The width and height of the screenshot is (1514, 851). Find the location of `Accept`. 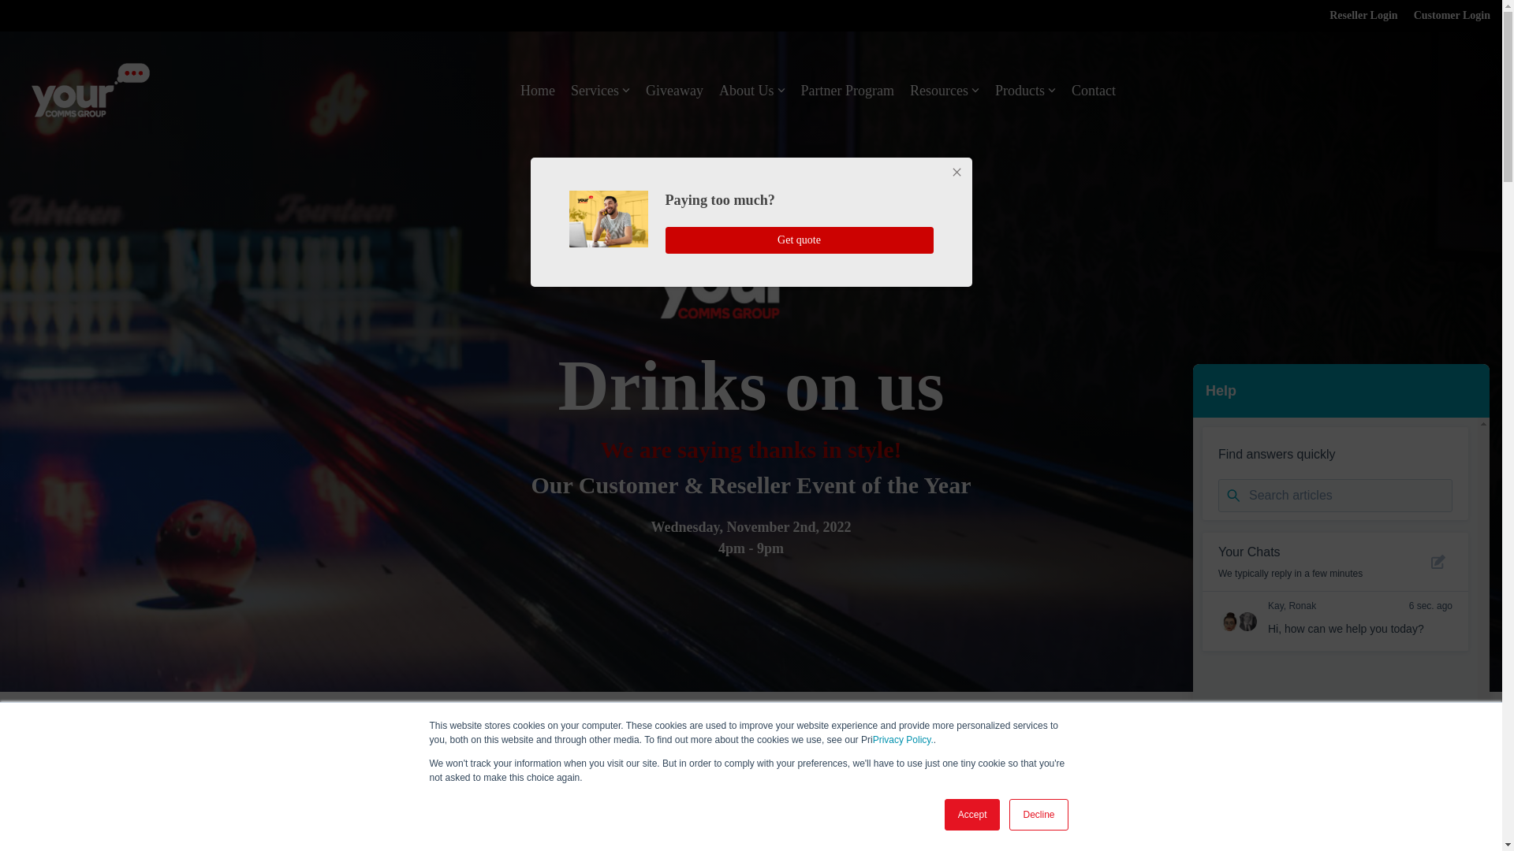

Accept is located at coordinates (973, 815).